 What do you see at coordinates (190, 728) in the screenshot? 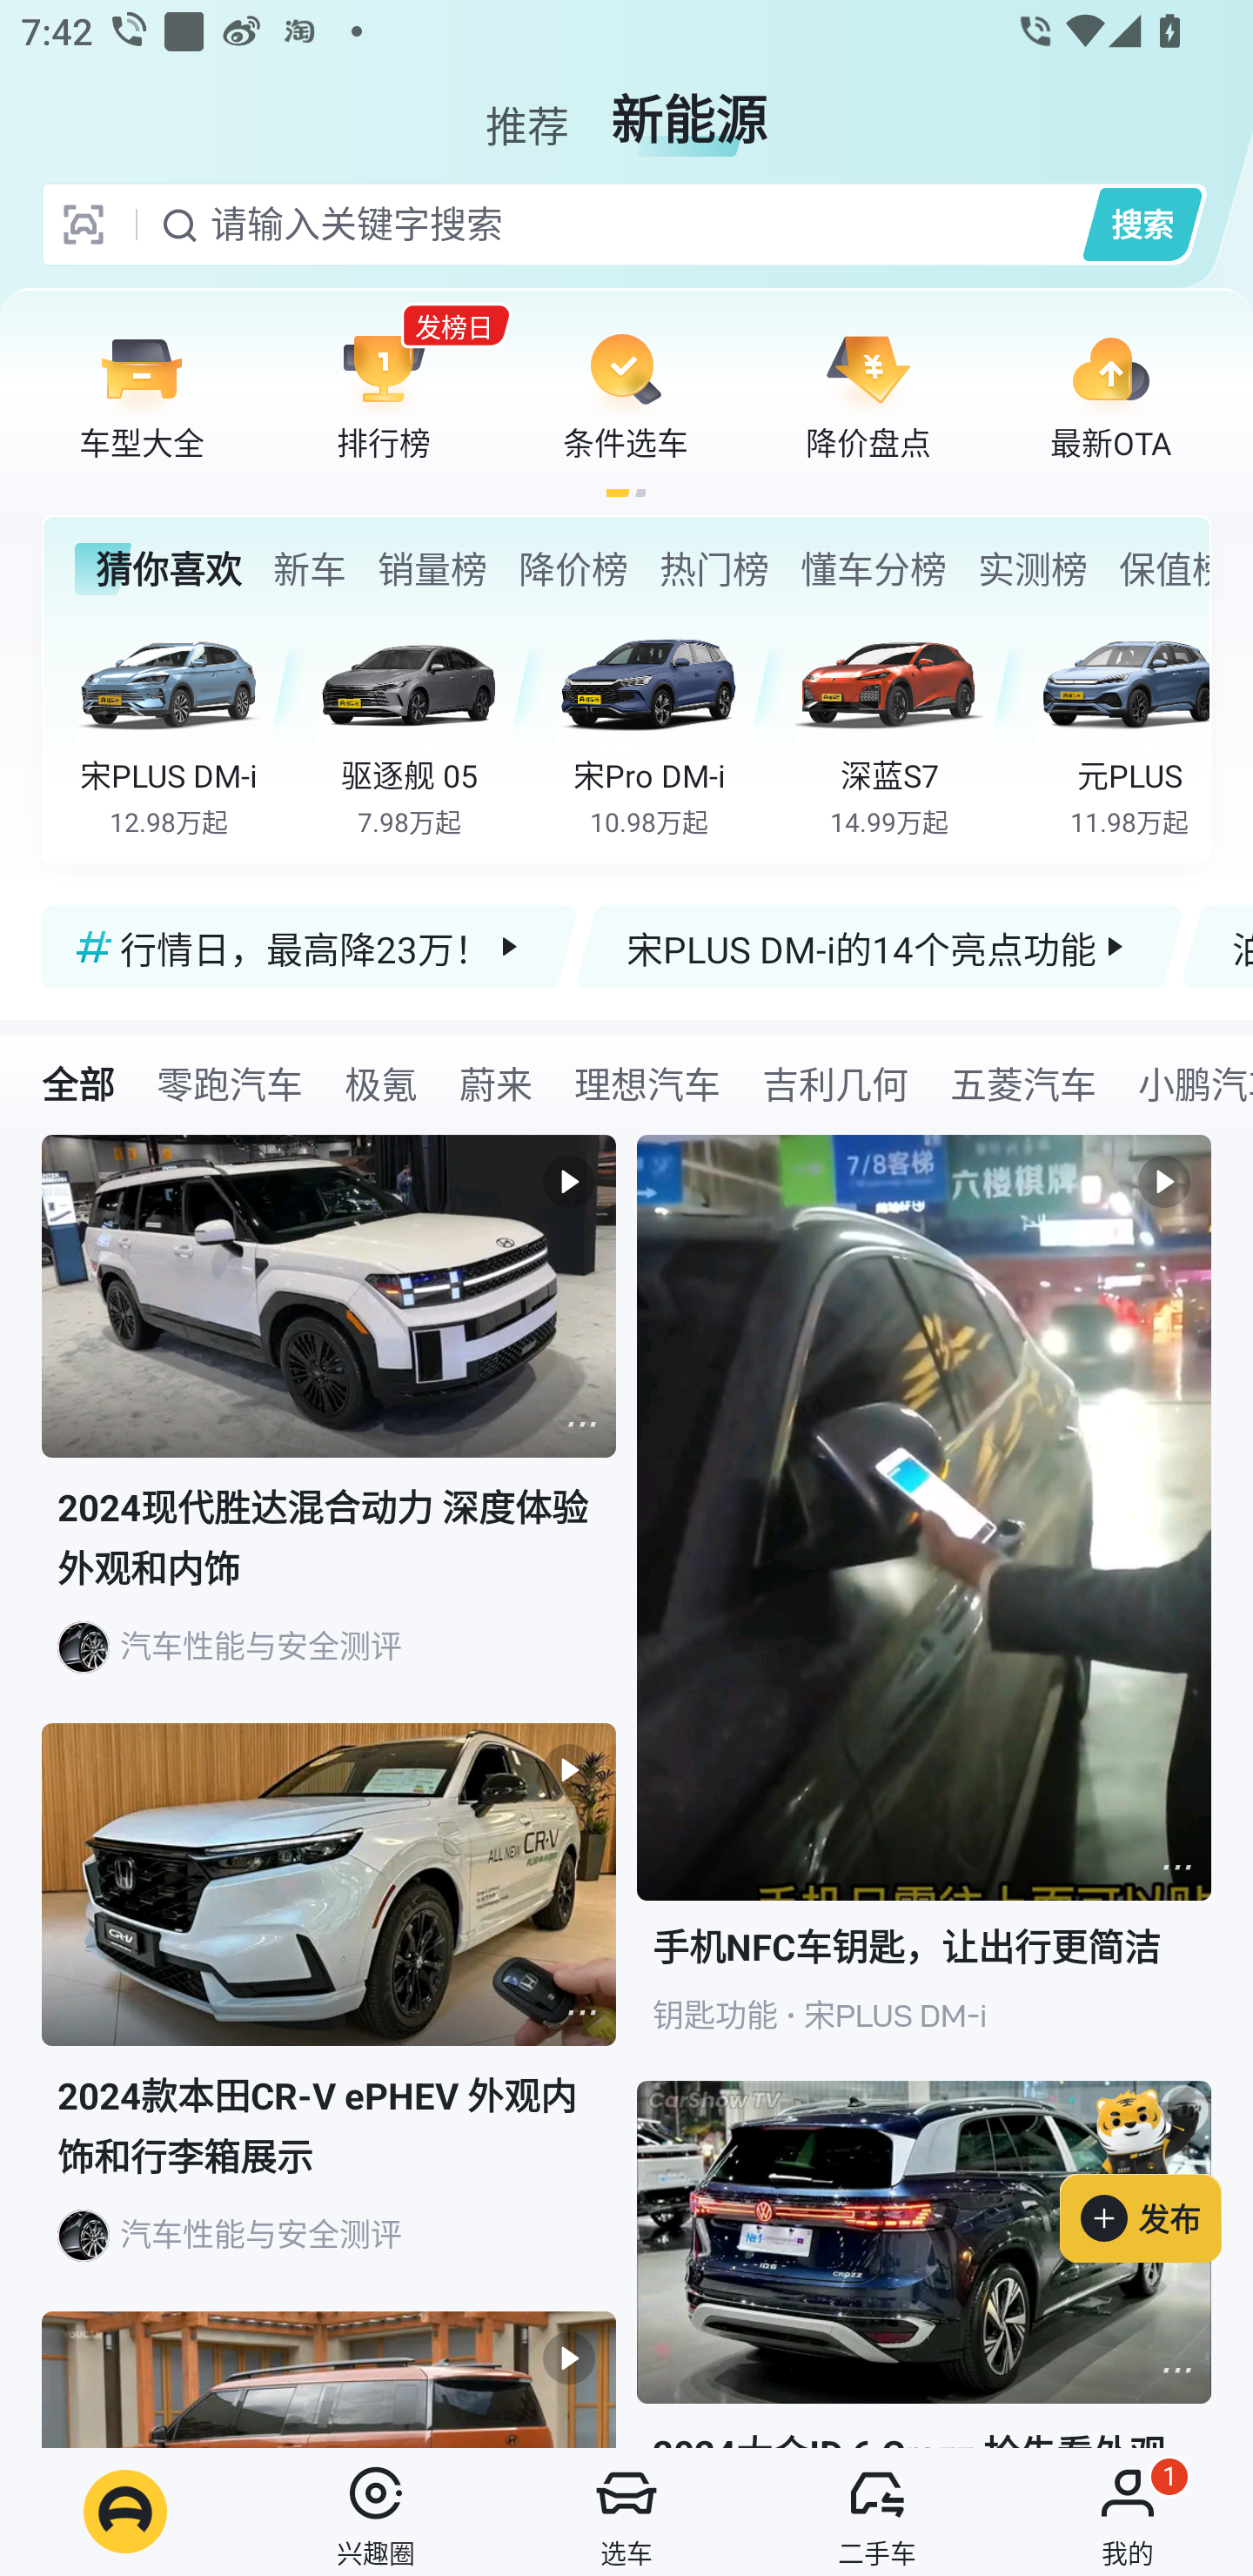
I see `宋PLUS DM-i 12.98万起` at bounding box center [190, 728].